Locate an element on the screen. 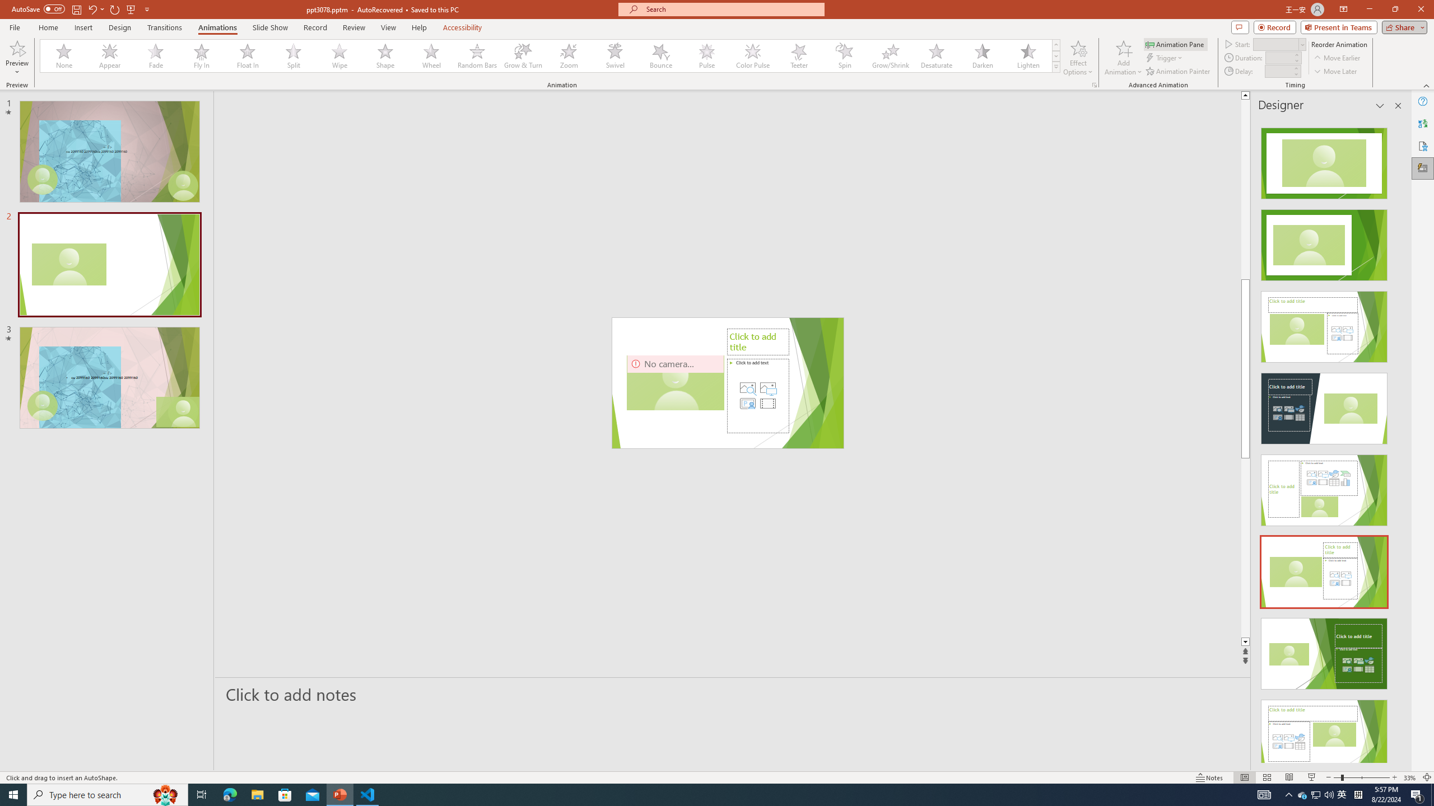 The height and width of the screenshot is (806, 1434). Preview is located at coordinates (17, 58).